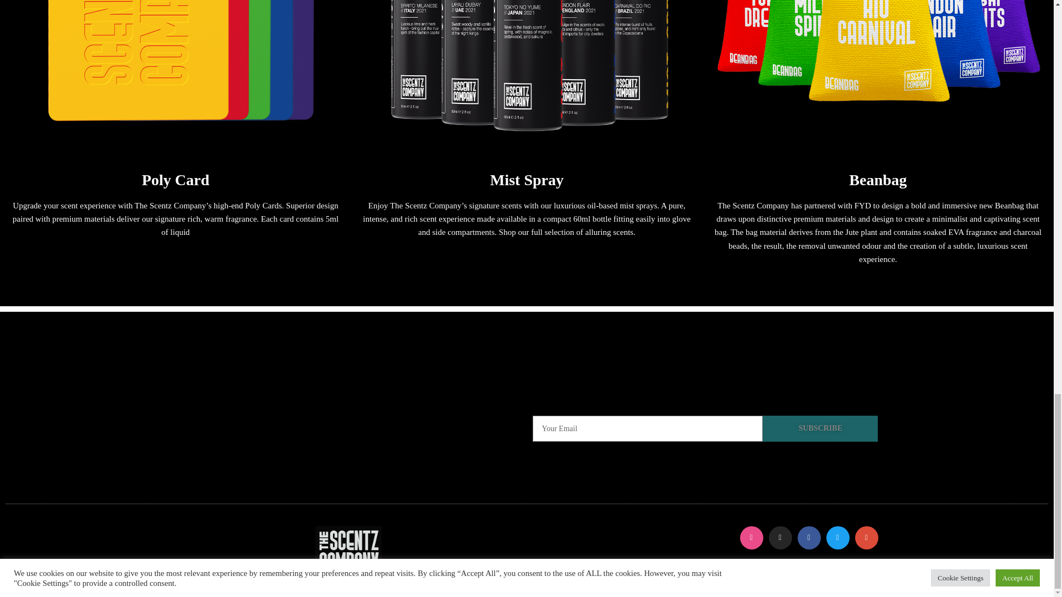 This screenshot has width=1062, height=597. What do you see at coordinates (820, 428) in the screenshot?
I see `SUBSCRIBE` at bounding box center [820, 428].